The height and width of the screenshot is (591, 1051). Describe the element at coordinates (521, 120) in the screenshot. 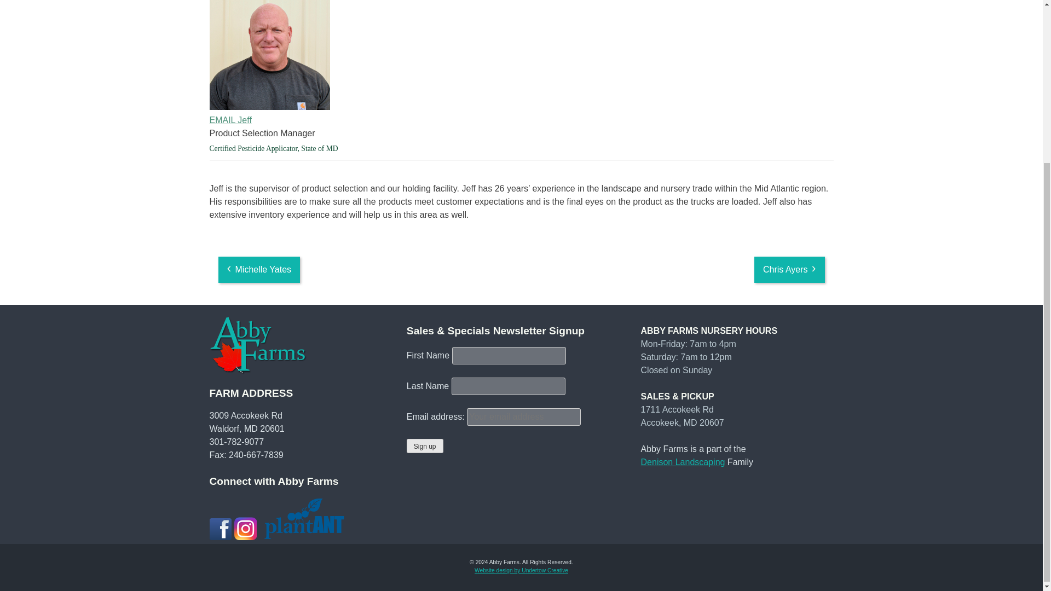

I see `EMAIL Jeff` at that location.